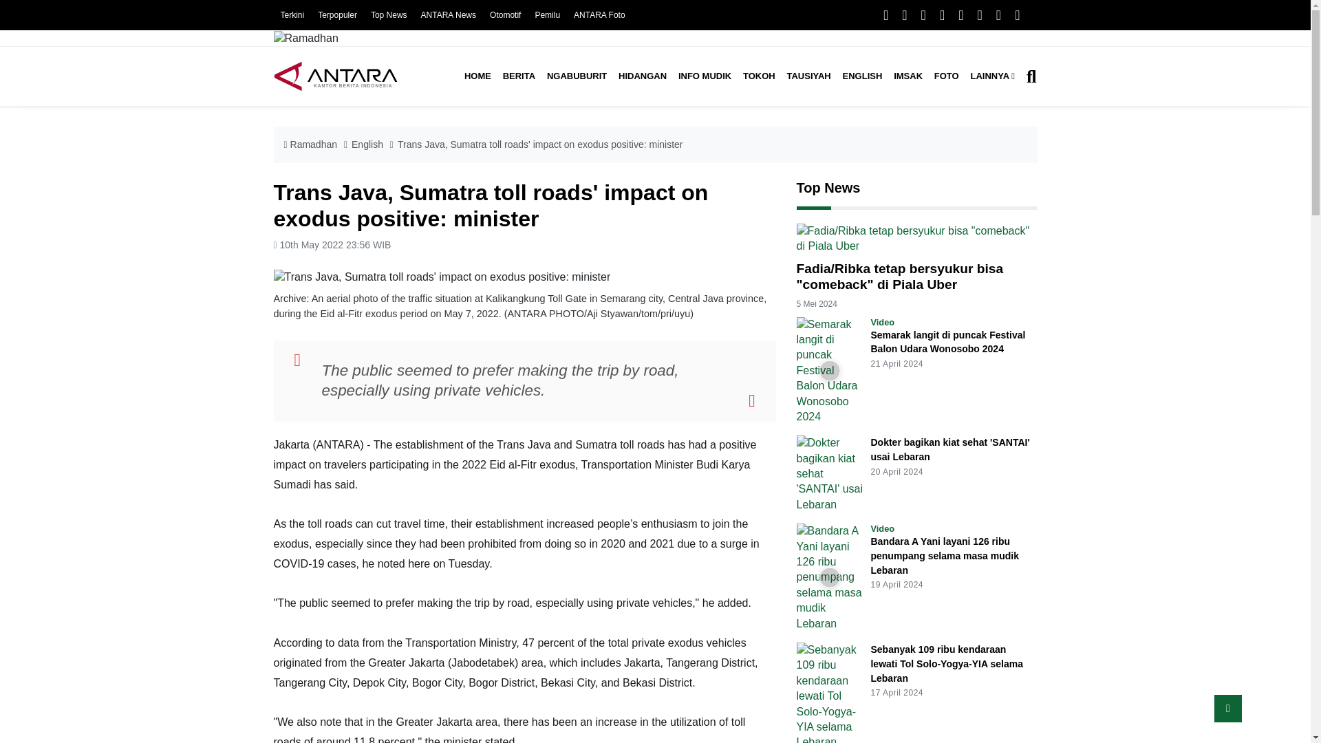 This screenshot has height=743, width=1321. I want to click on ANTARA Pemilu, so click(548, 15).